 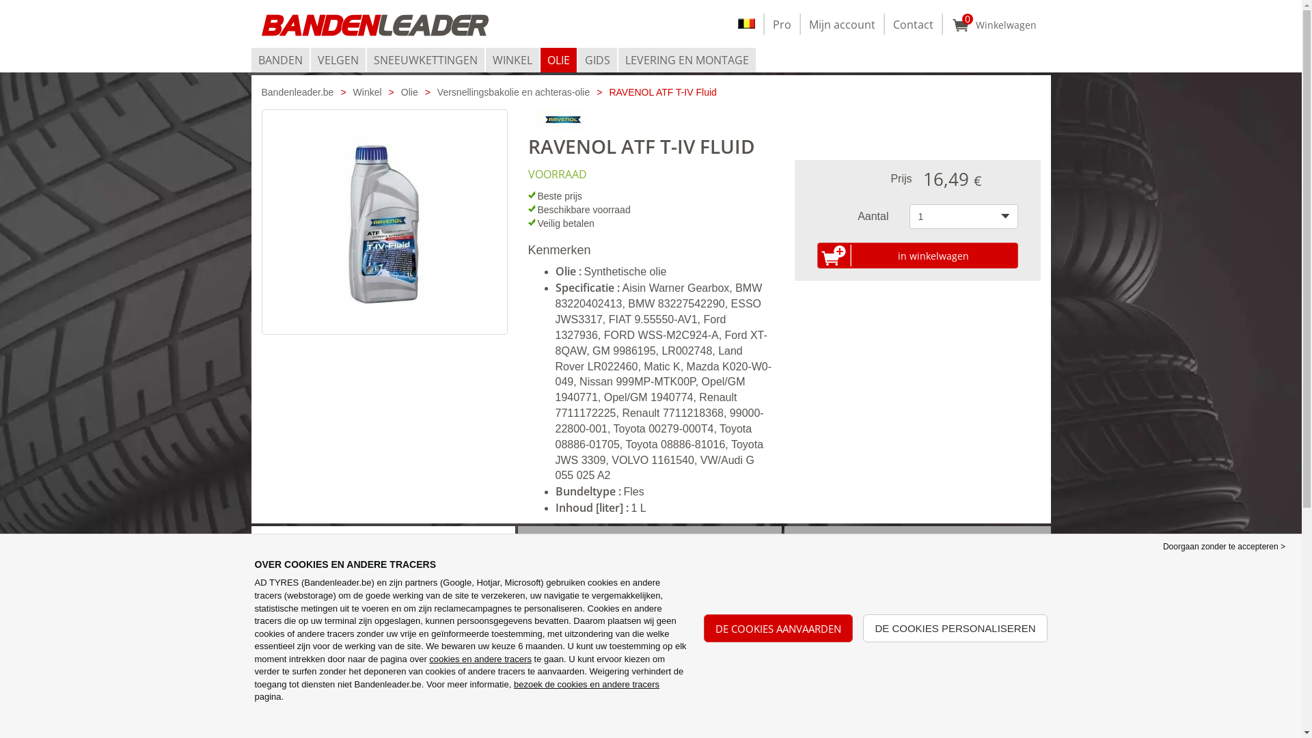 I want to click on Sneeuwkettingen, so click(x=574, y=715).